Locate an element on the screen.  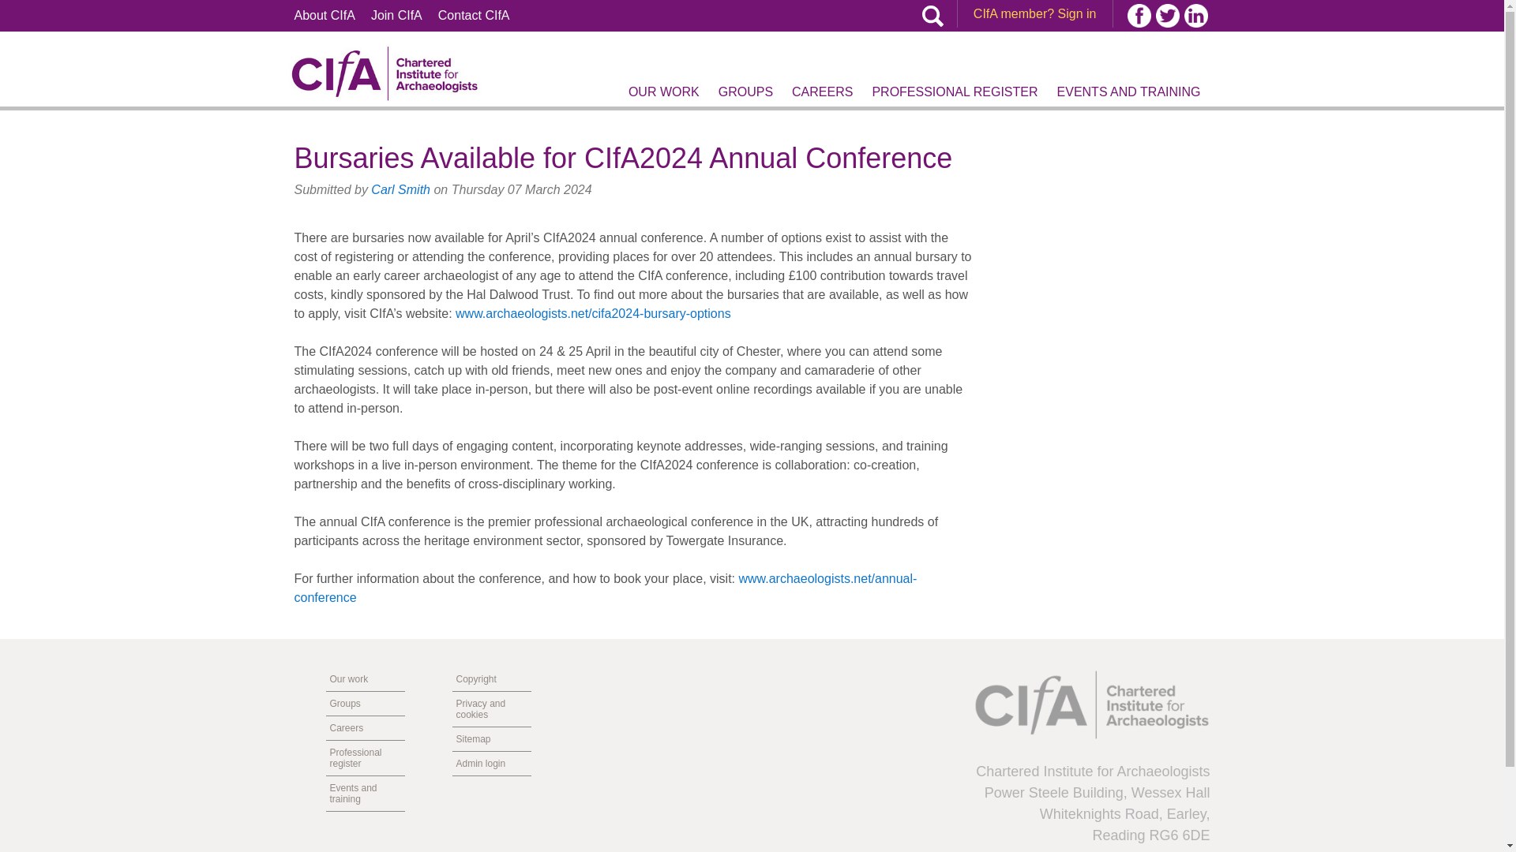
CIfA member? Sign in is located at coordinates (1034, 13).